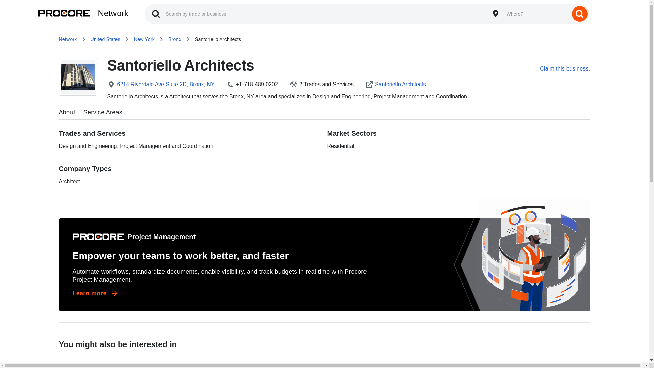  What do you see at coordinates (257, 360) in the screenshot?
I see `Ballinger` at bounding box center [257, 360].